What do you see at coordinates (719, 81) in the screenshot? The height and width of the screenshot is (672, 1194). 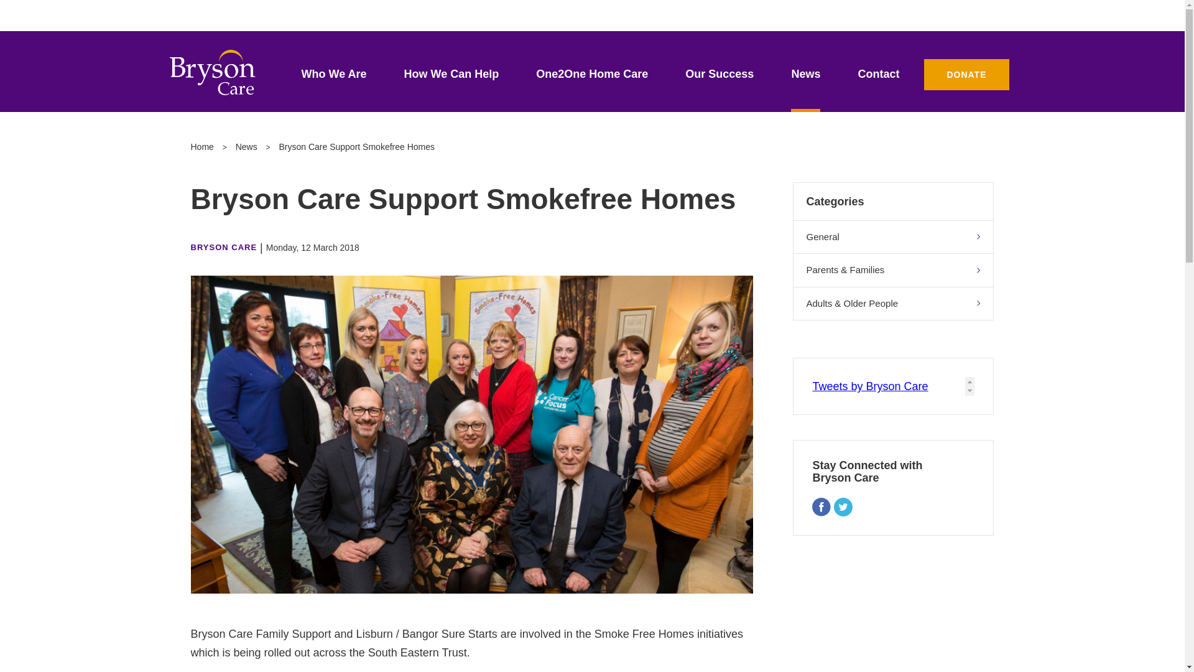 I see `Our Success` at bounding box center [719, 81].